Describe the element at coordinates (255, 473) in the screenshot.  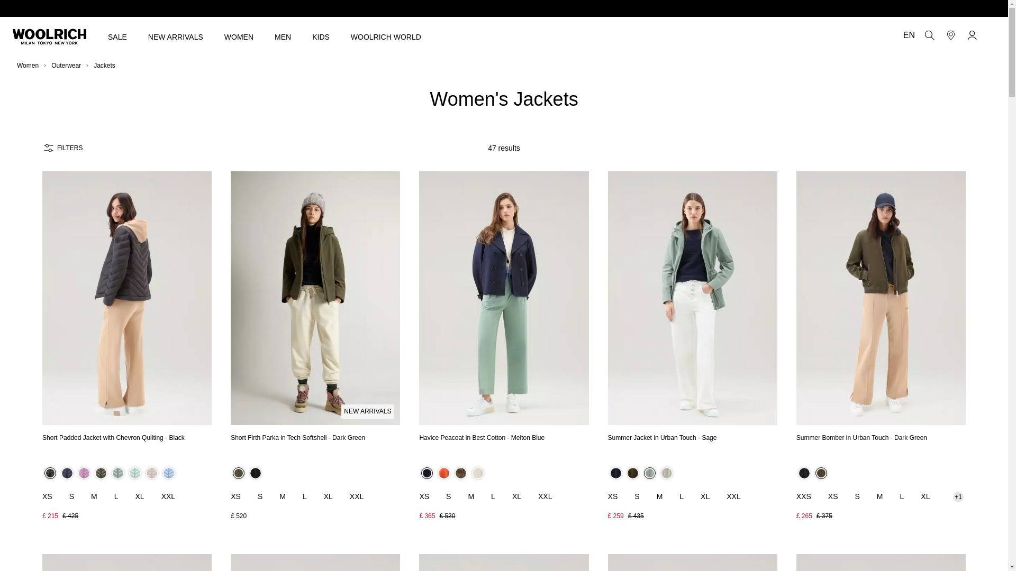
I see `Black` at that location.